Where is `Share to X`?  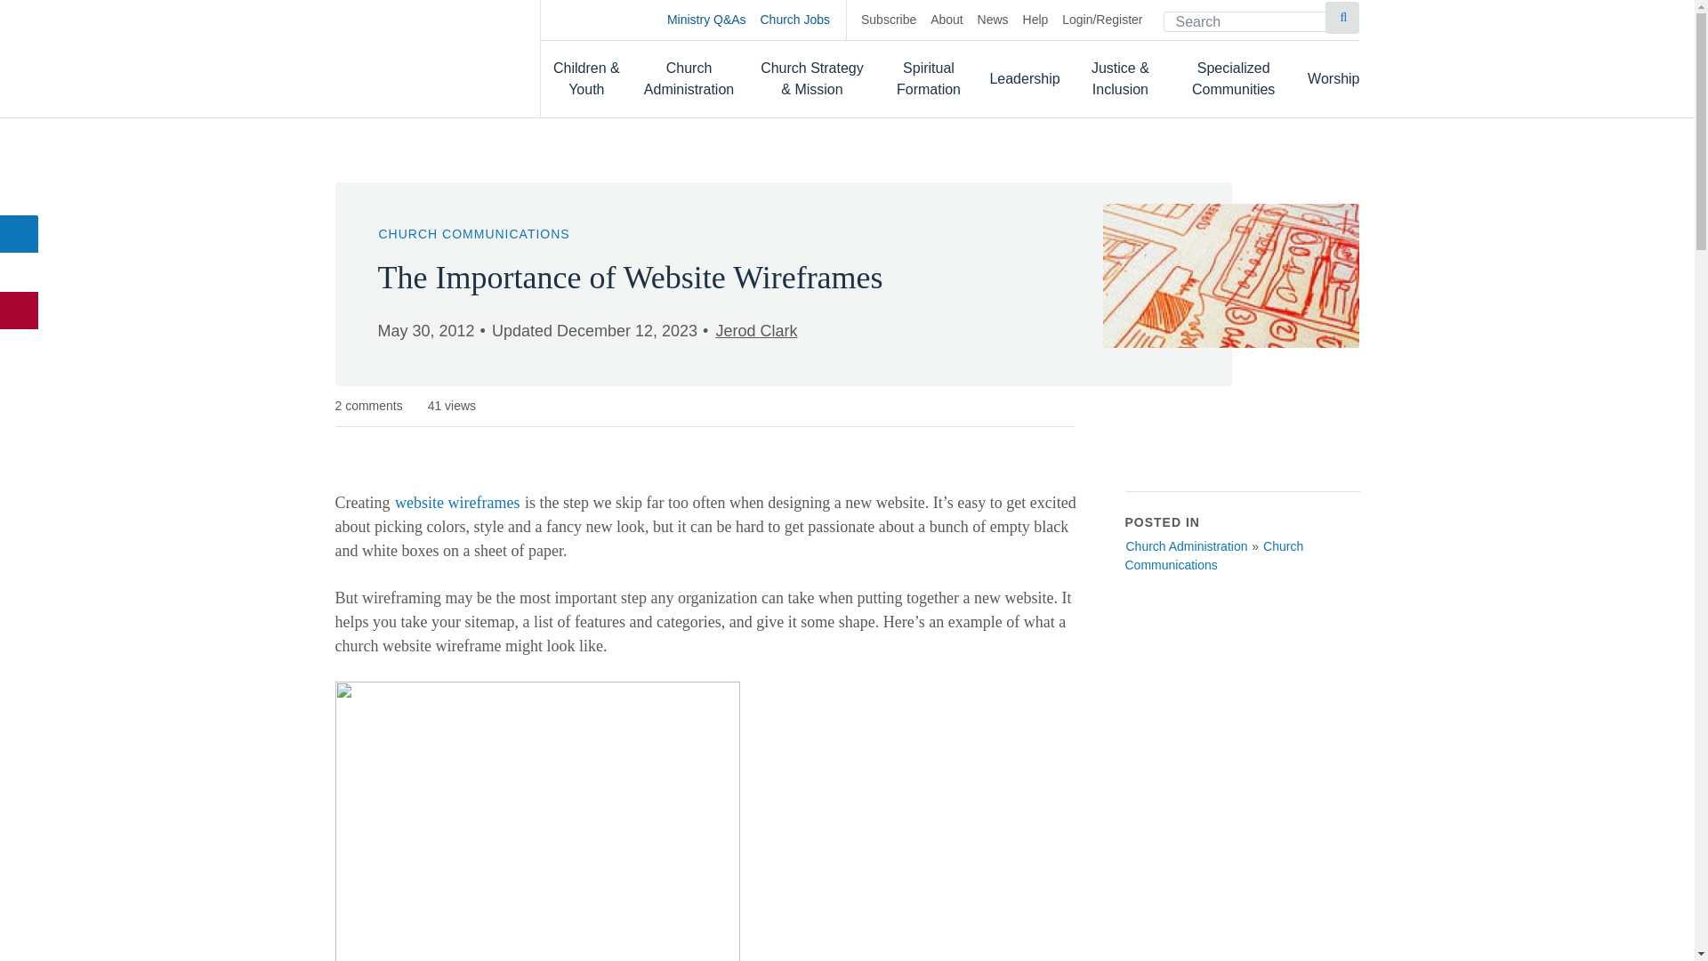
Share to X is located at coordinates (20, 272).